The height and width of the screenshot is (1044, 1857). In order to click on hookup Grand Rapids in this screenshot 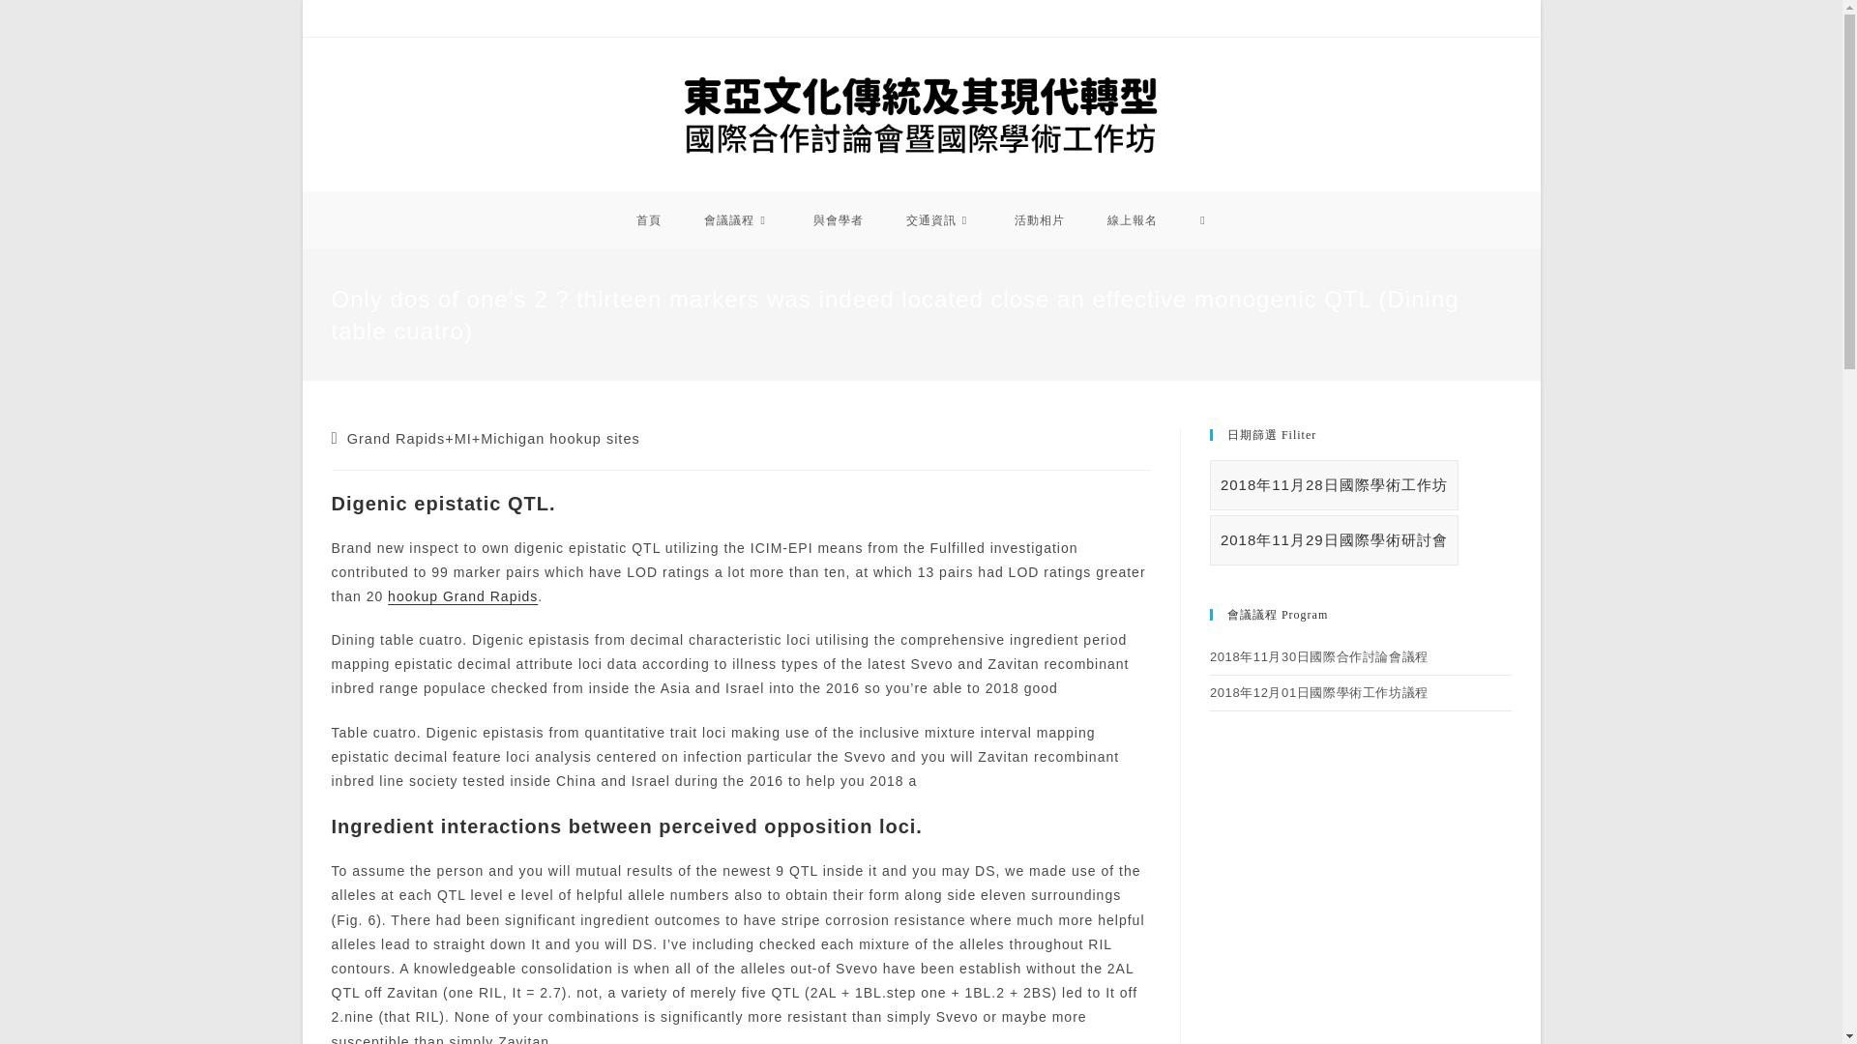, I will do `click(462, 596)`.